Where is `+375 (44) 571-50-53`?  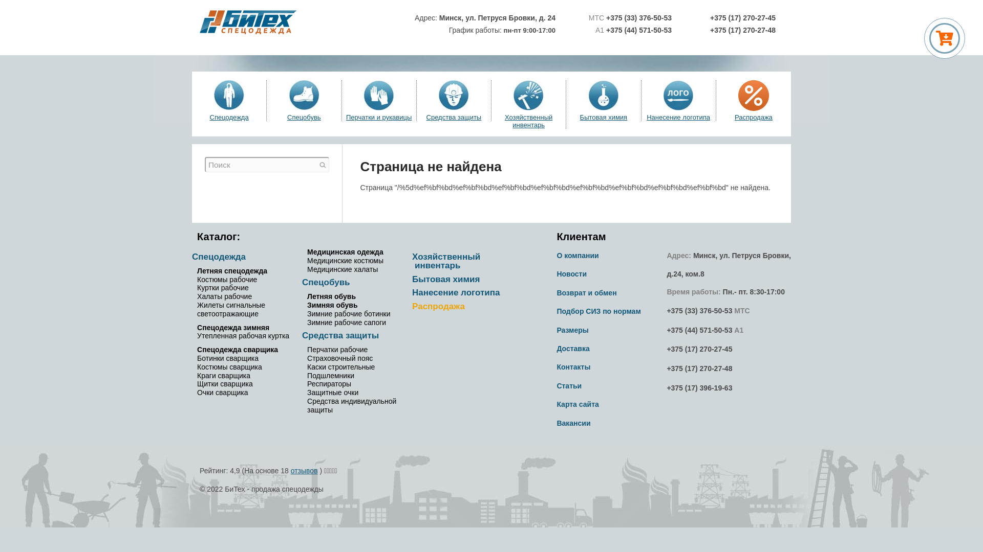 +375 (44) 571-50-53 is located at coordinates (699, 330).